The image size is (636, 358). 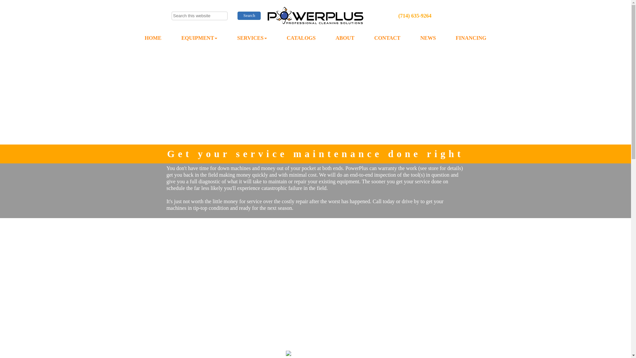 What do you see at coordinates (153, 38) in the screenshot?
I see `HOME` at bounding box center [153, 38].